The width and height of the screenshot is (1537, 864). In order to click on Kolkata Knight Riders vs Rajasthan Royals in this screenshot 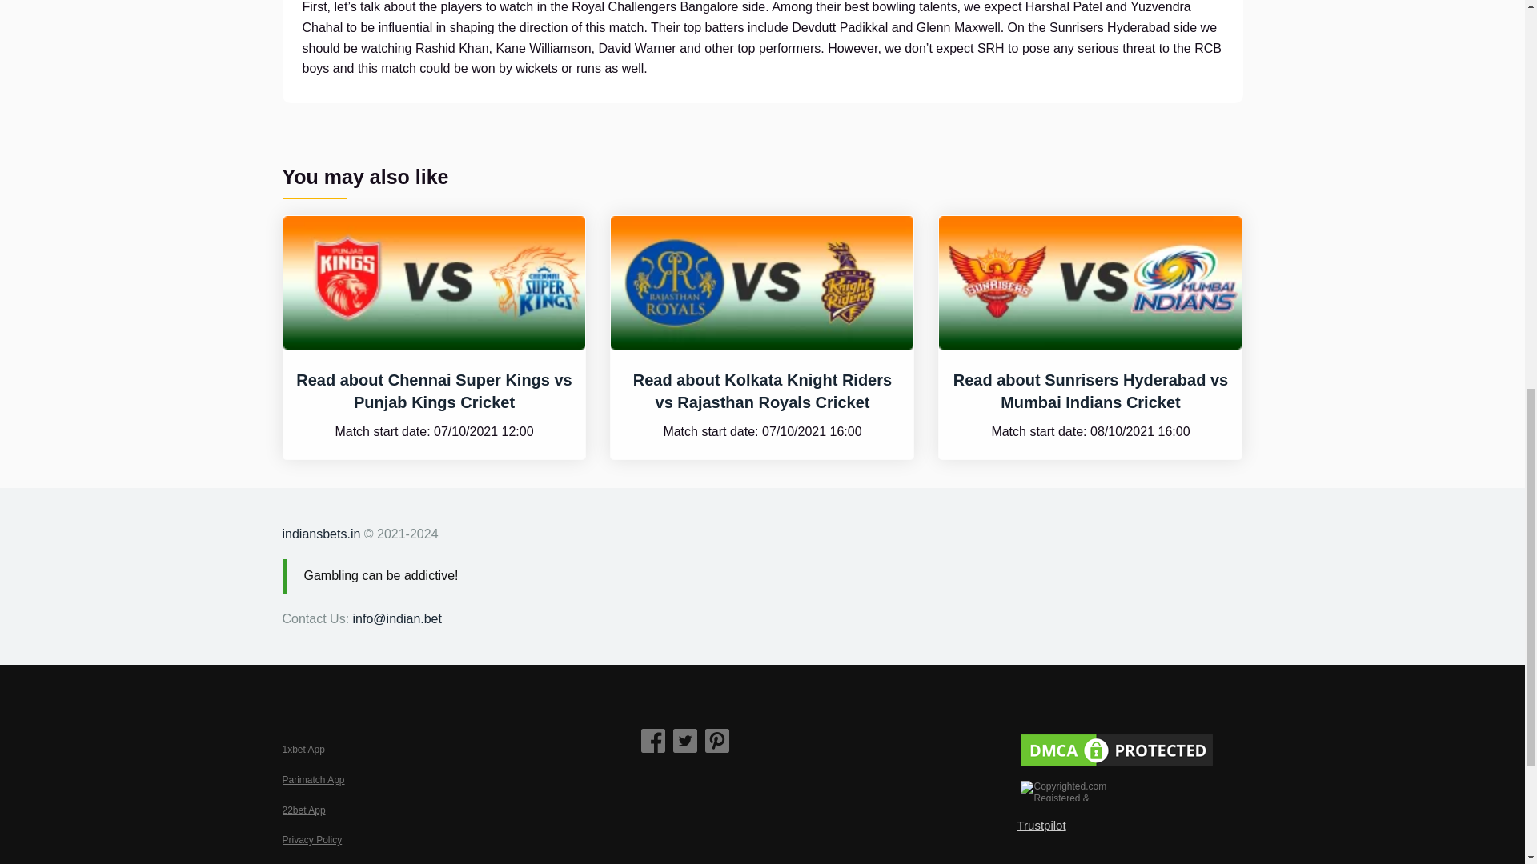, I will do `click(761, 283)`.